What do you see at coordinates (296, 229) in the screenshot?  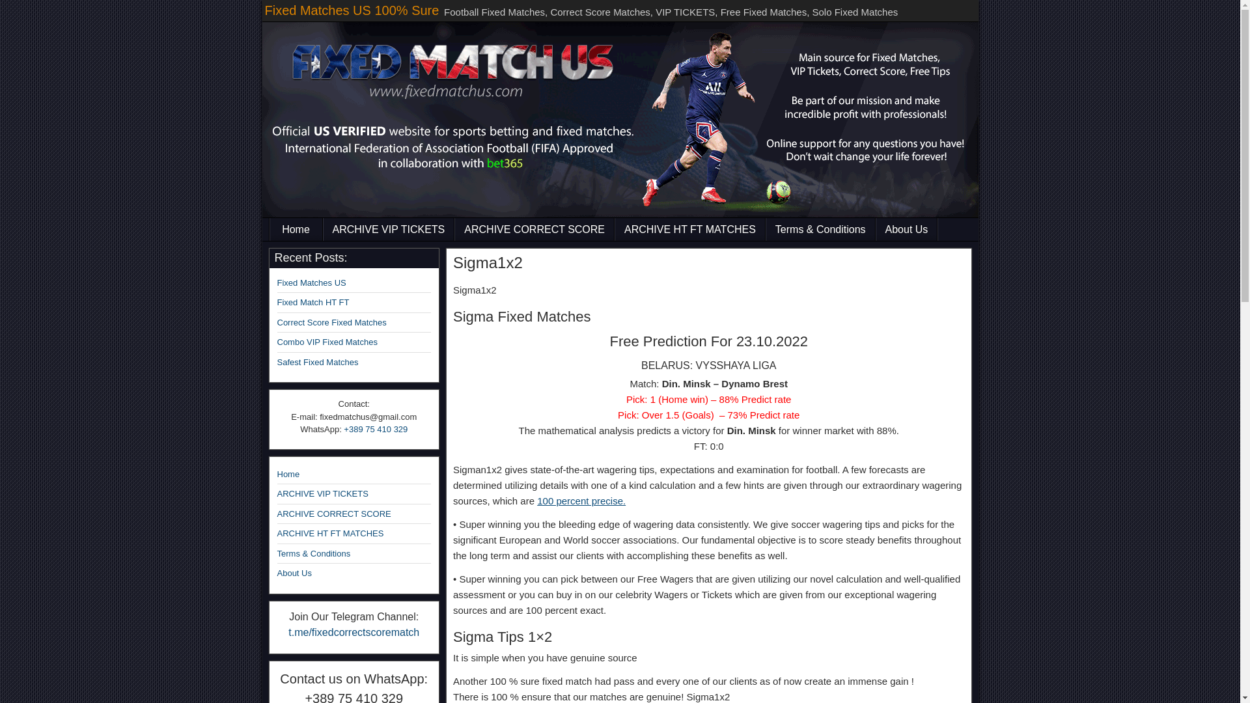 I see `Home` at bounding box center [296, 229].